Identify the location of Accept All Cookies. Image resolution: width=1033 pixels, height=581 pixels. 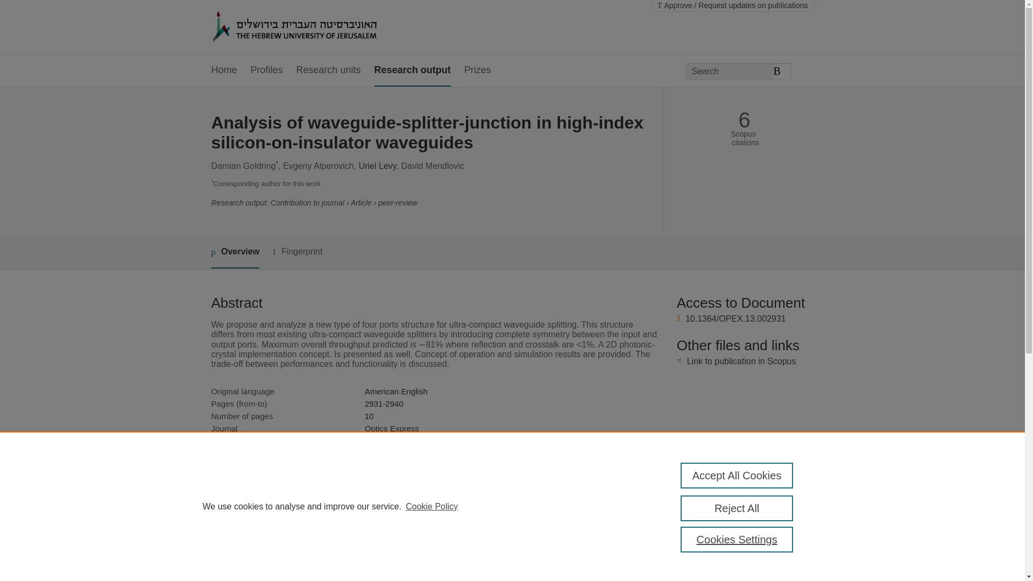
(737, 476).